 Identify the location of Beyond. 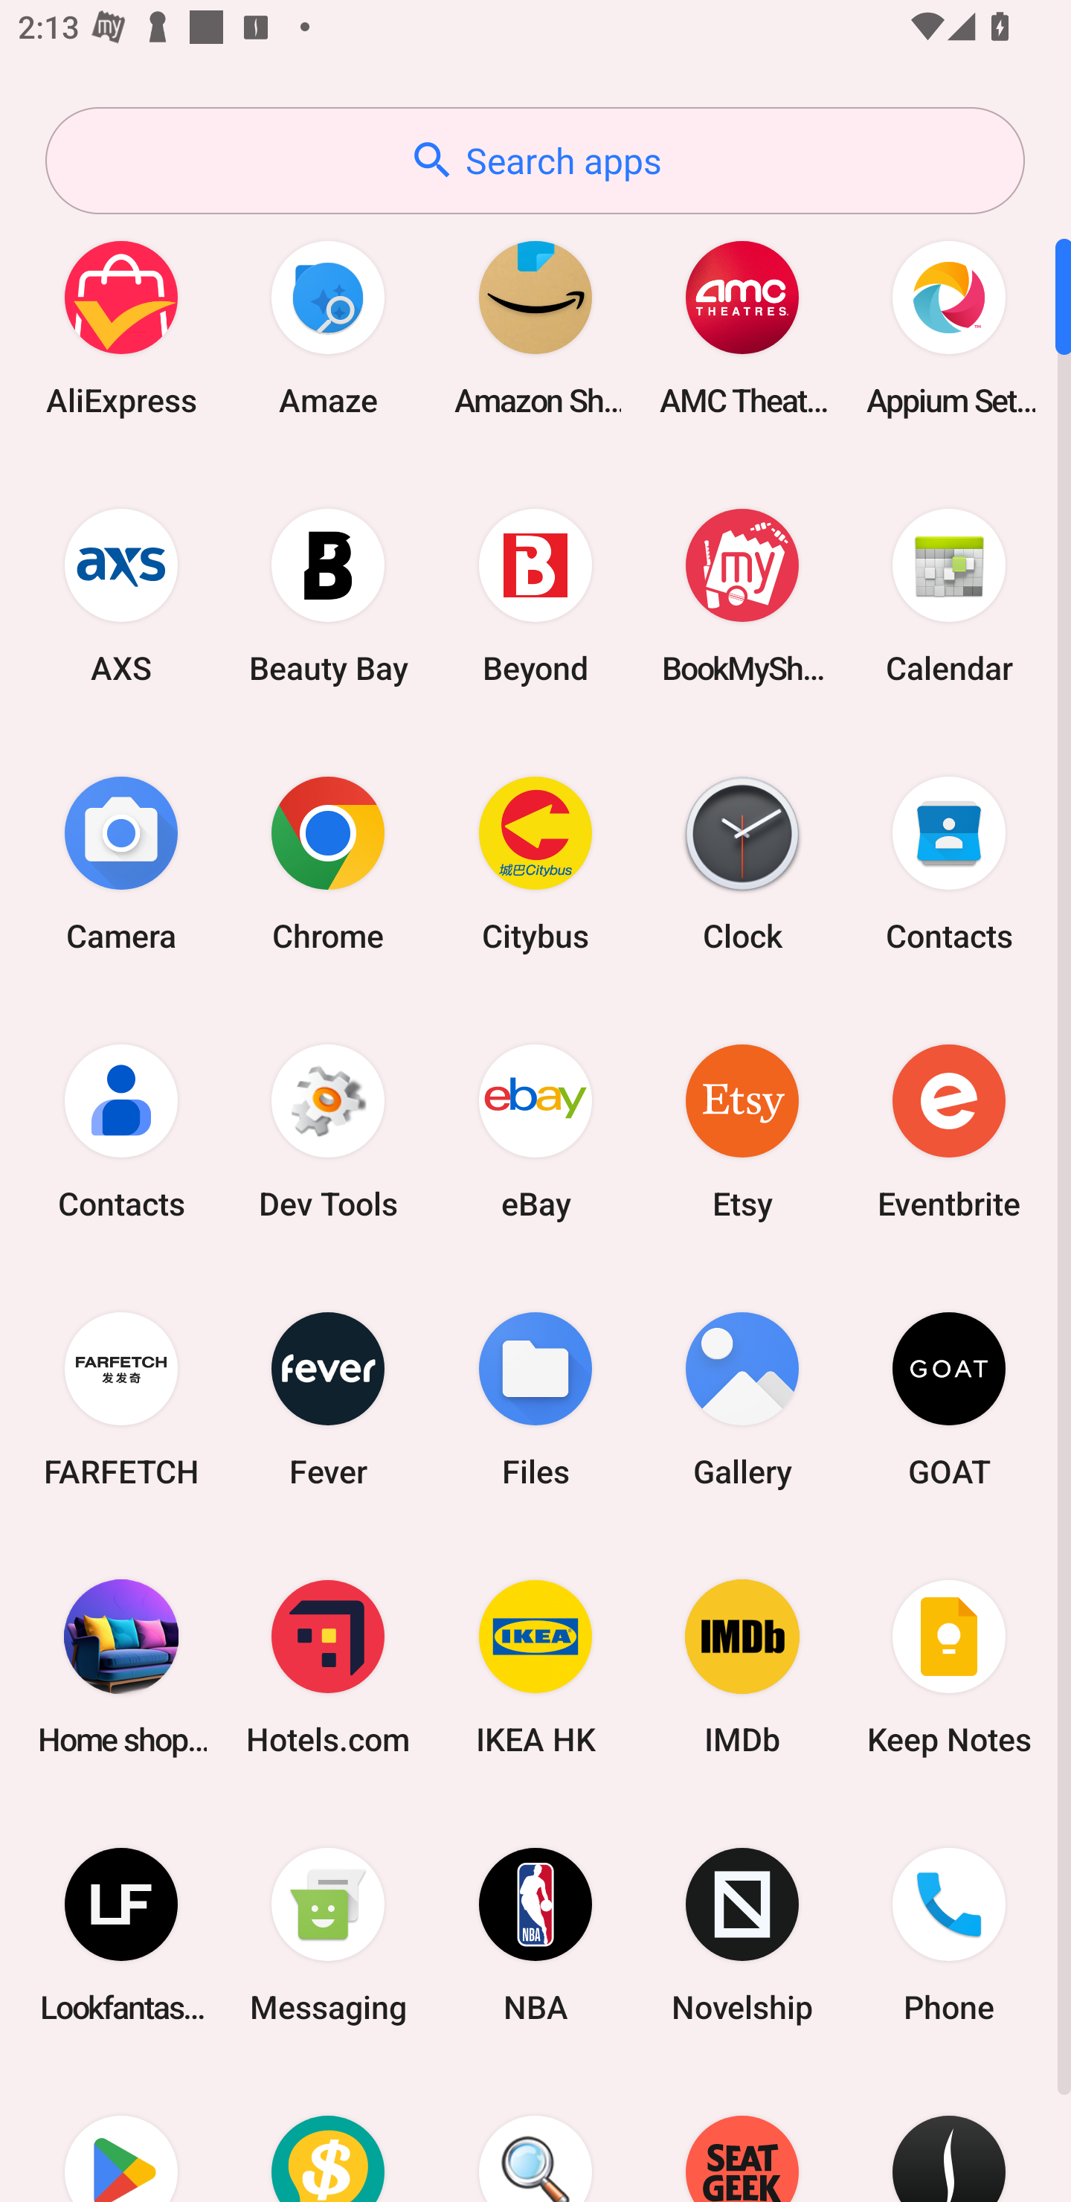
(535, 595).